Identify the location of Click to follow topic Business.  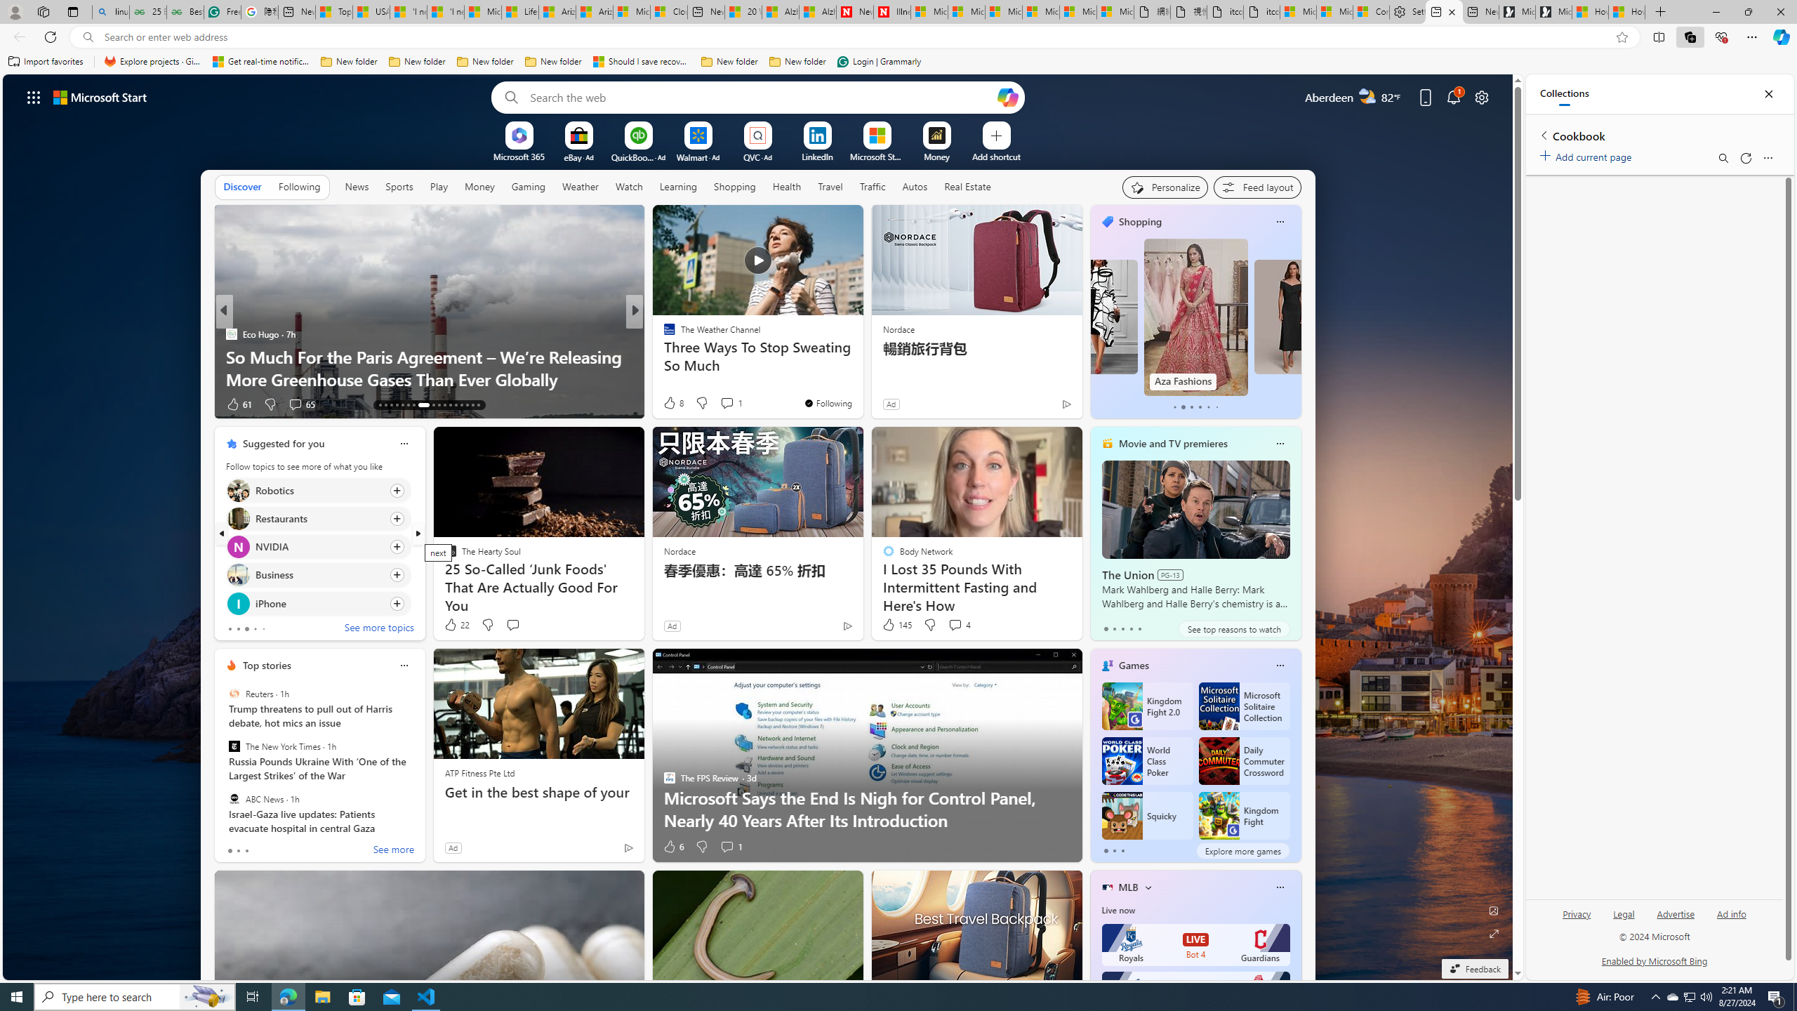
(318, 575).